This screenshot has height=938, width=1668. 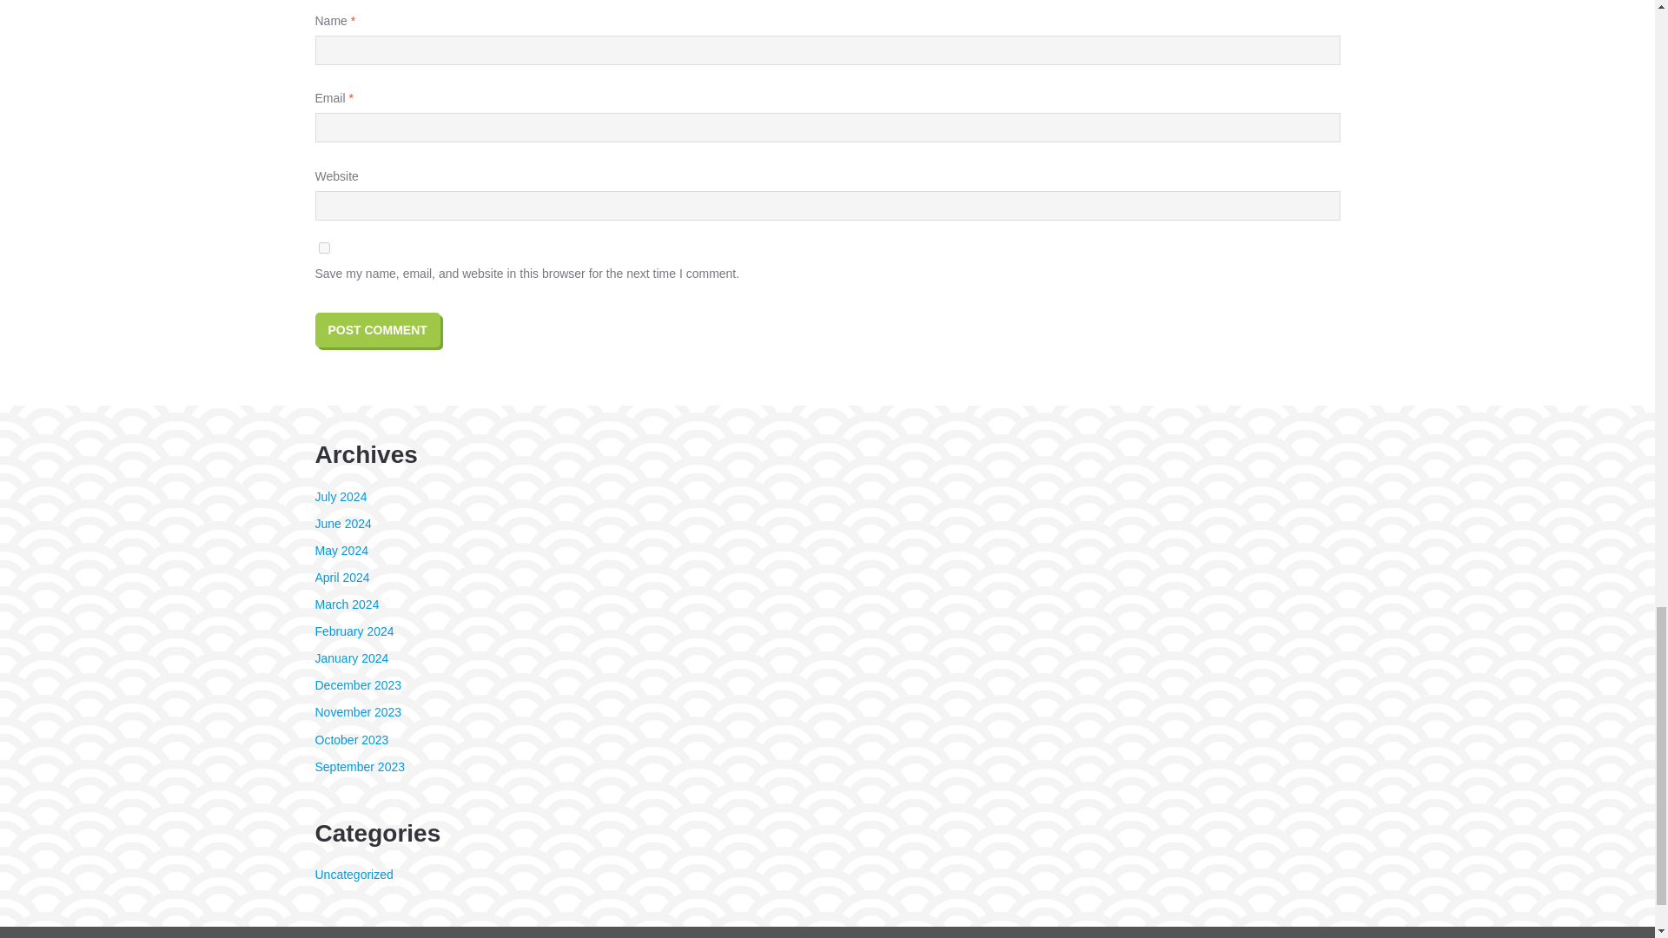 What do you see at coordinates (351, 739) in the screenshot?
I see `October 2023` at bounding box center [351, 739].